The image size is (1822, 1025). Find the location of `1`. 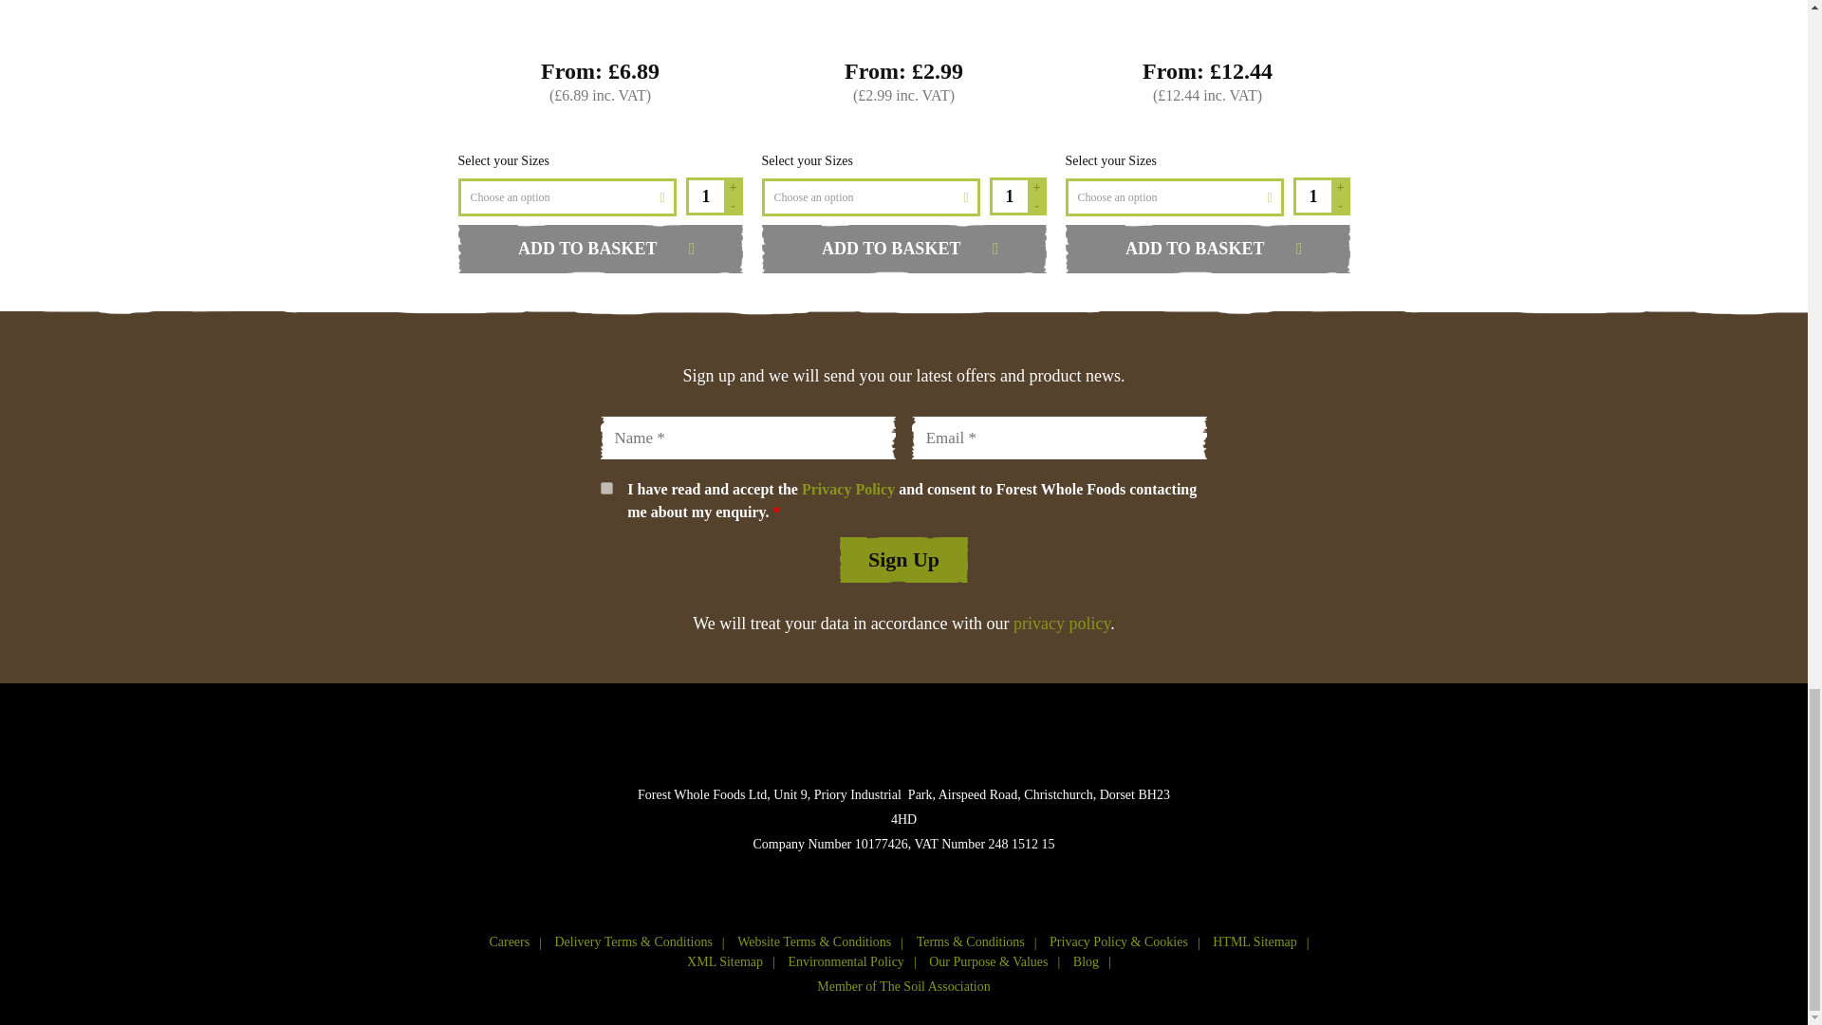

1 is located at coordinates (605, 488).